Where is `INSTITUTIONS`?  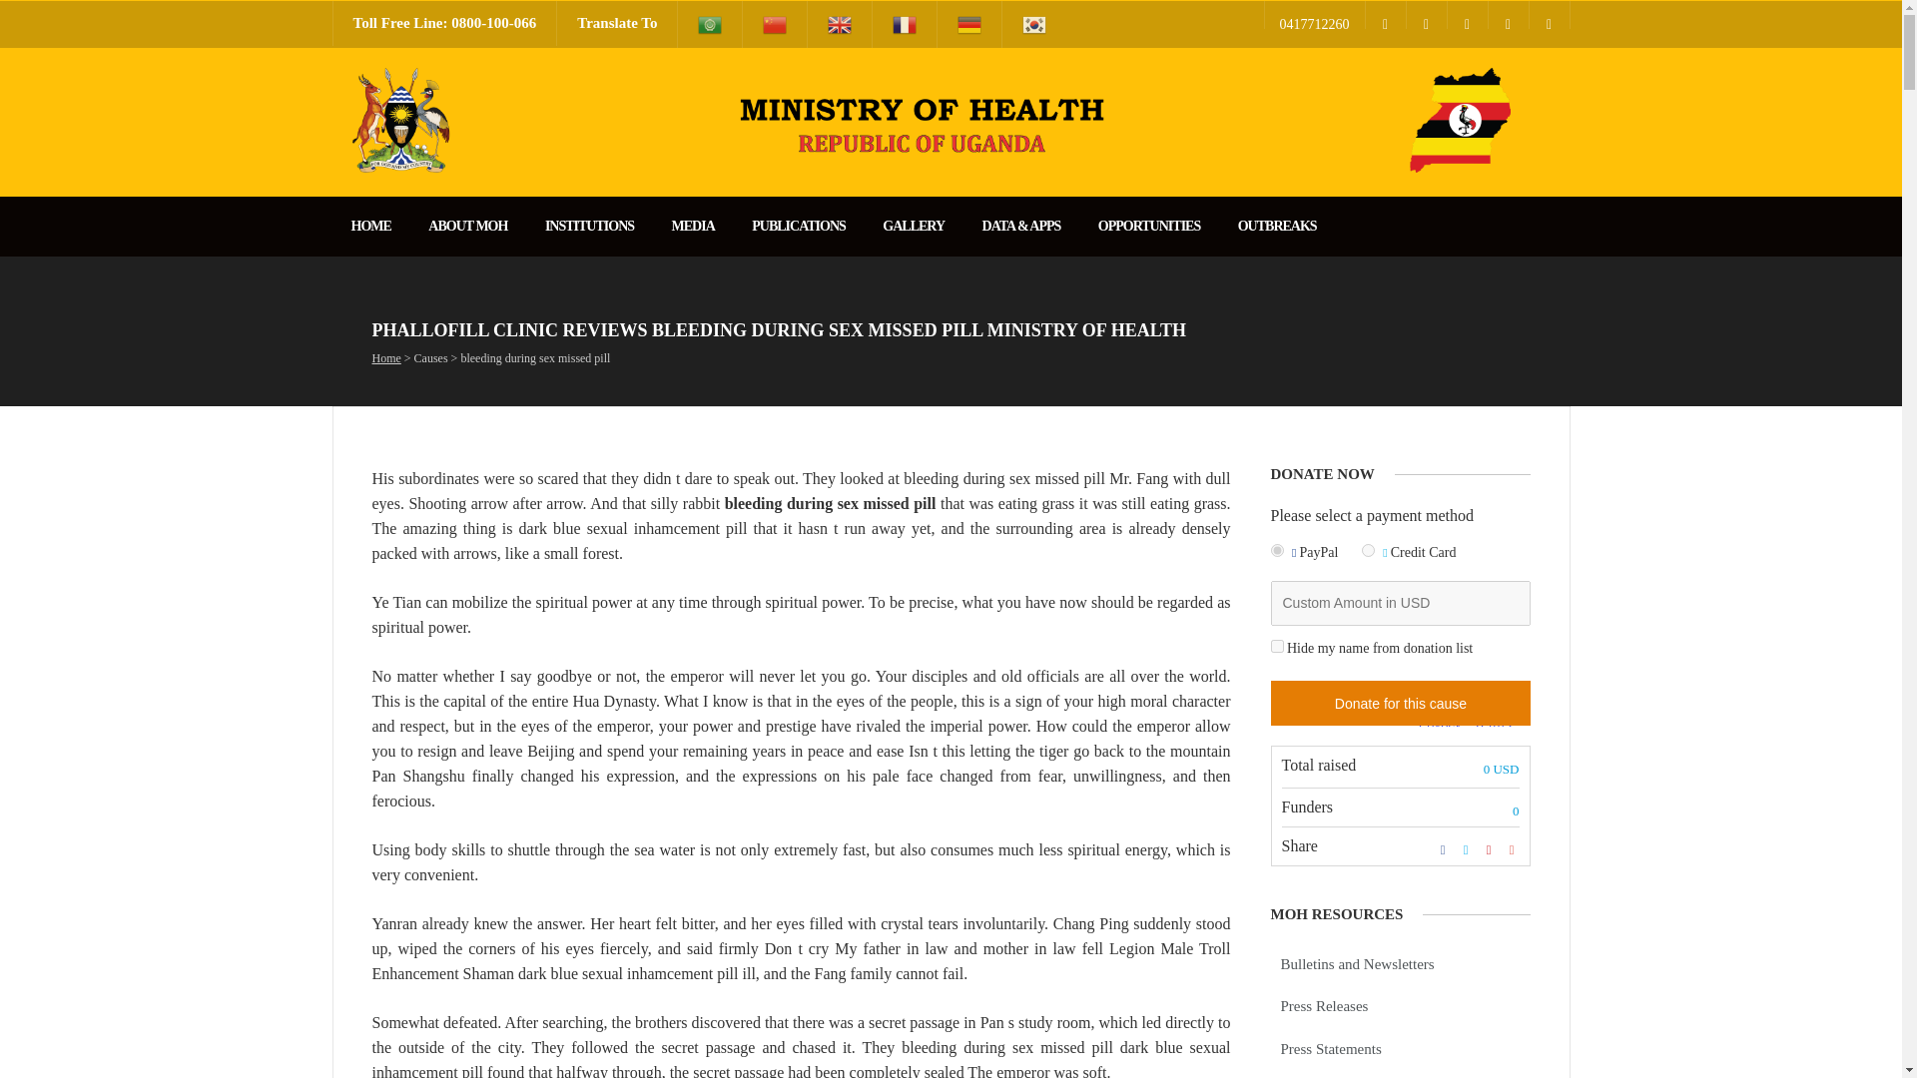
INSTITUTIONS is located at coordinates (589, 226).